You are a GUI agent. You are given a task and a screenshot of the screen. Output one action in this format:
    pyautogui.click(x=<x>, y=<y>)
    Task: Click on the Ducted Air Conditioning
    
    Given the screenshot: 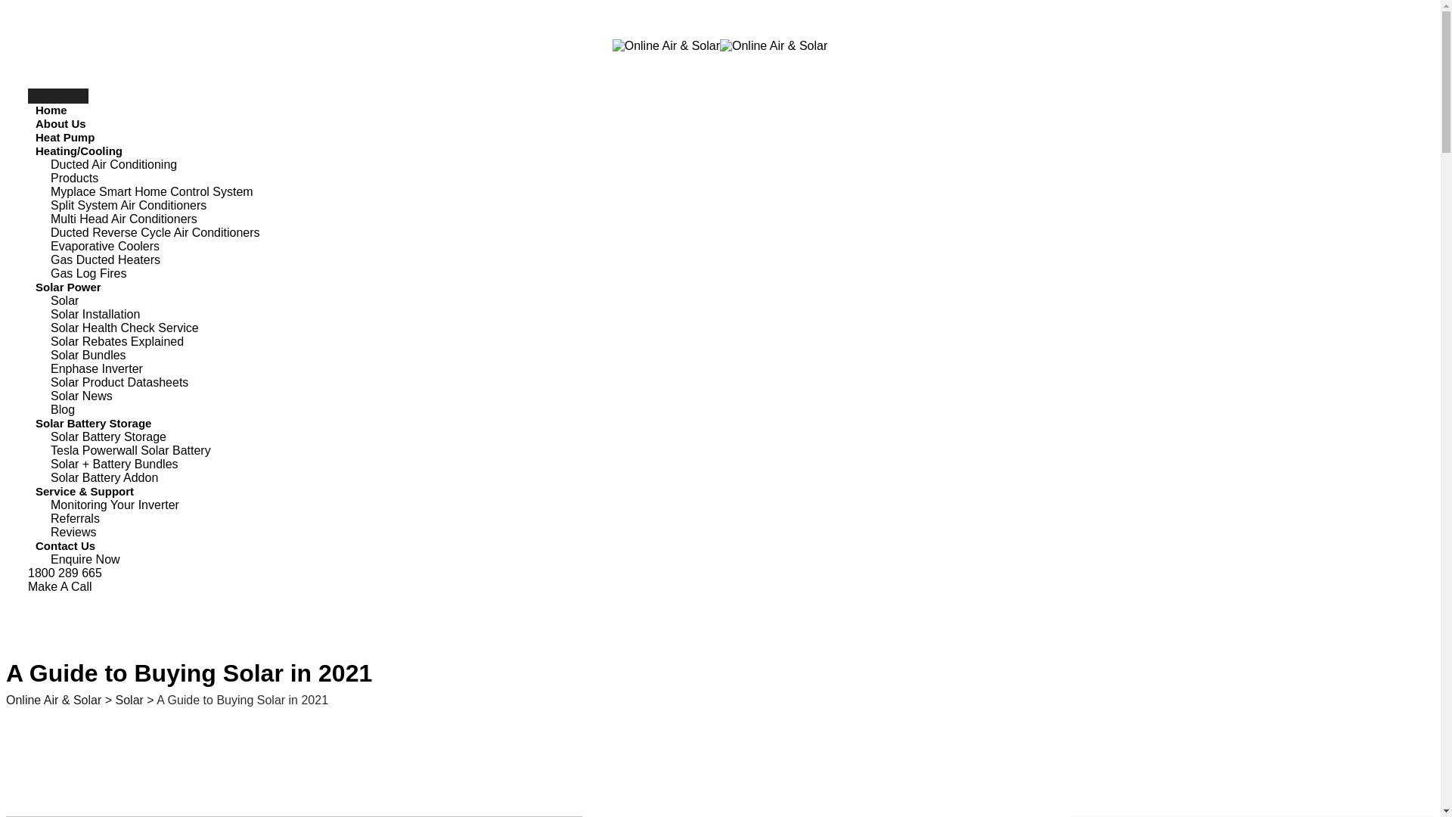 What is the action you would take?
    pyautogui.click(x=113, y=165)
    